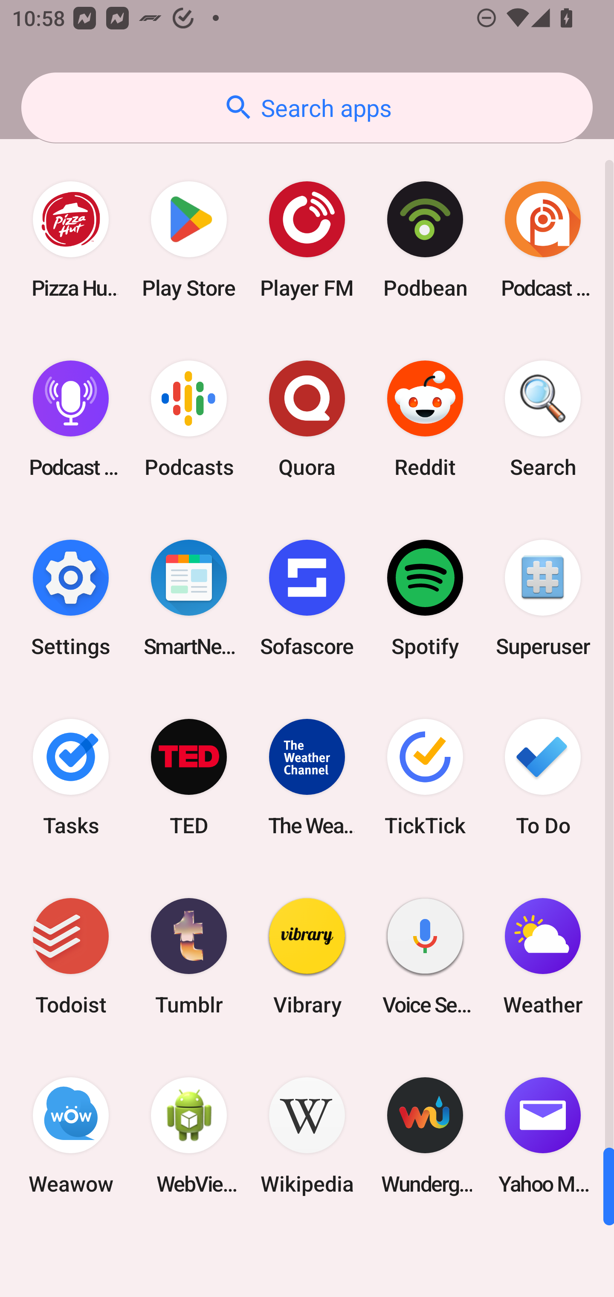 This screenshot has height=1297, width=614. What do you see at coordinates (425, 240) in the screenshot?
I see `Podbean` at bounding box center [425, 240].